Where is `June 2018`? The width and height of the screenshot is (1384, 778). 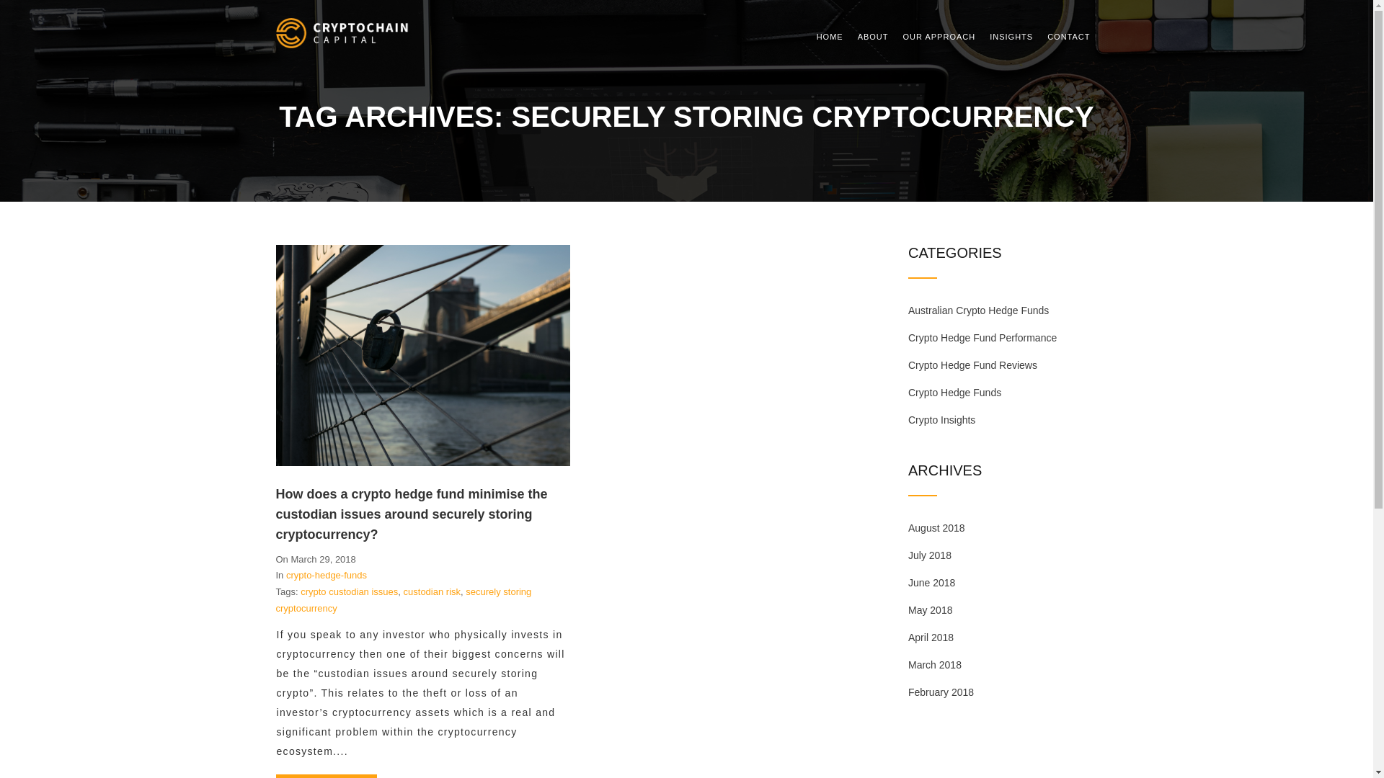
June 2018 is located at coordinates (931, 583).